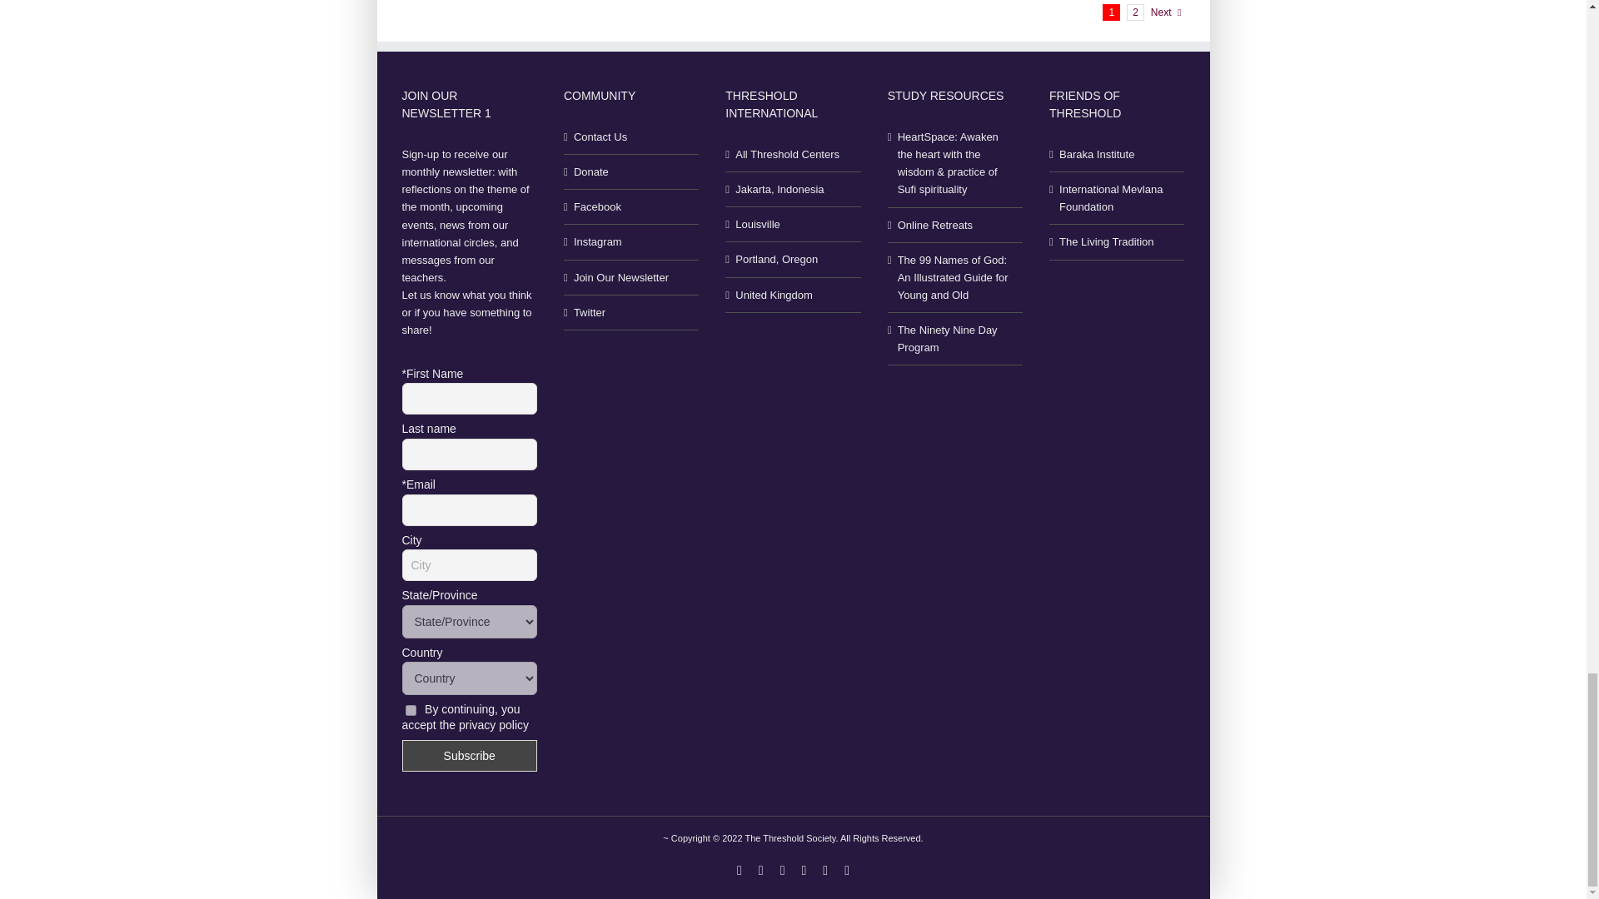  What do you see at coordinates (468, 755) in the screenshot?
I see `Subscribe` at bounding box center [468, 755].